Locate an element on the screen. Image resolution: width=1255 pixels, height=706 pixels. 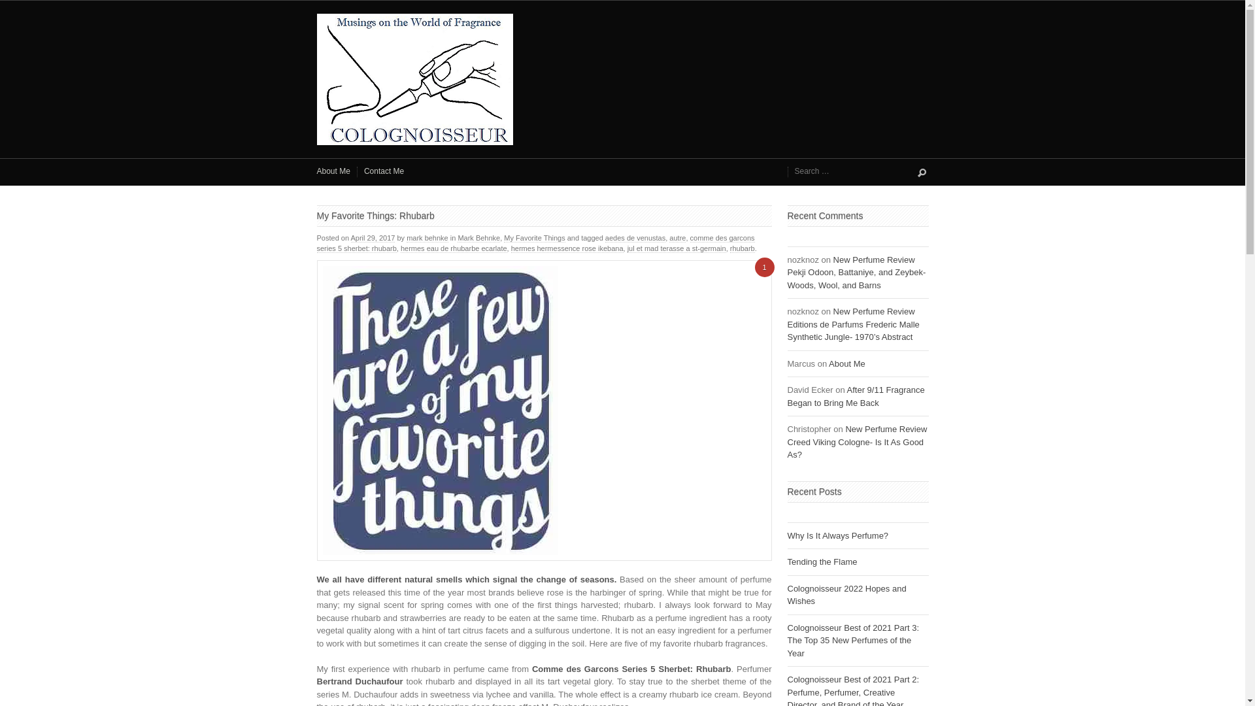
View all posts by mark behnke is located at coordinates (427, 238).